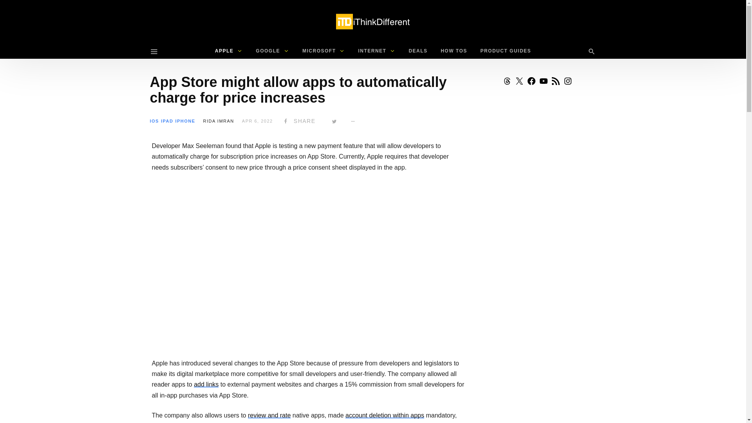  What do you see at coordinates (376, 51) in the screenshot?
I see `INTERNET` at bounding box center [376, 51].